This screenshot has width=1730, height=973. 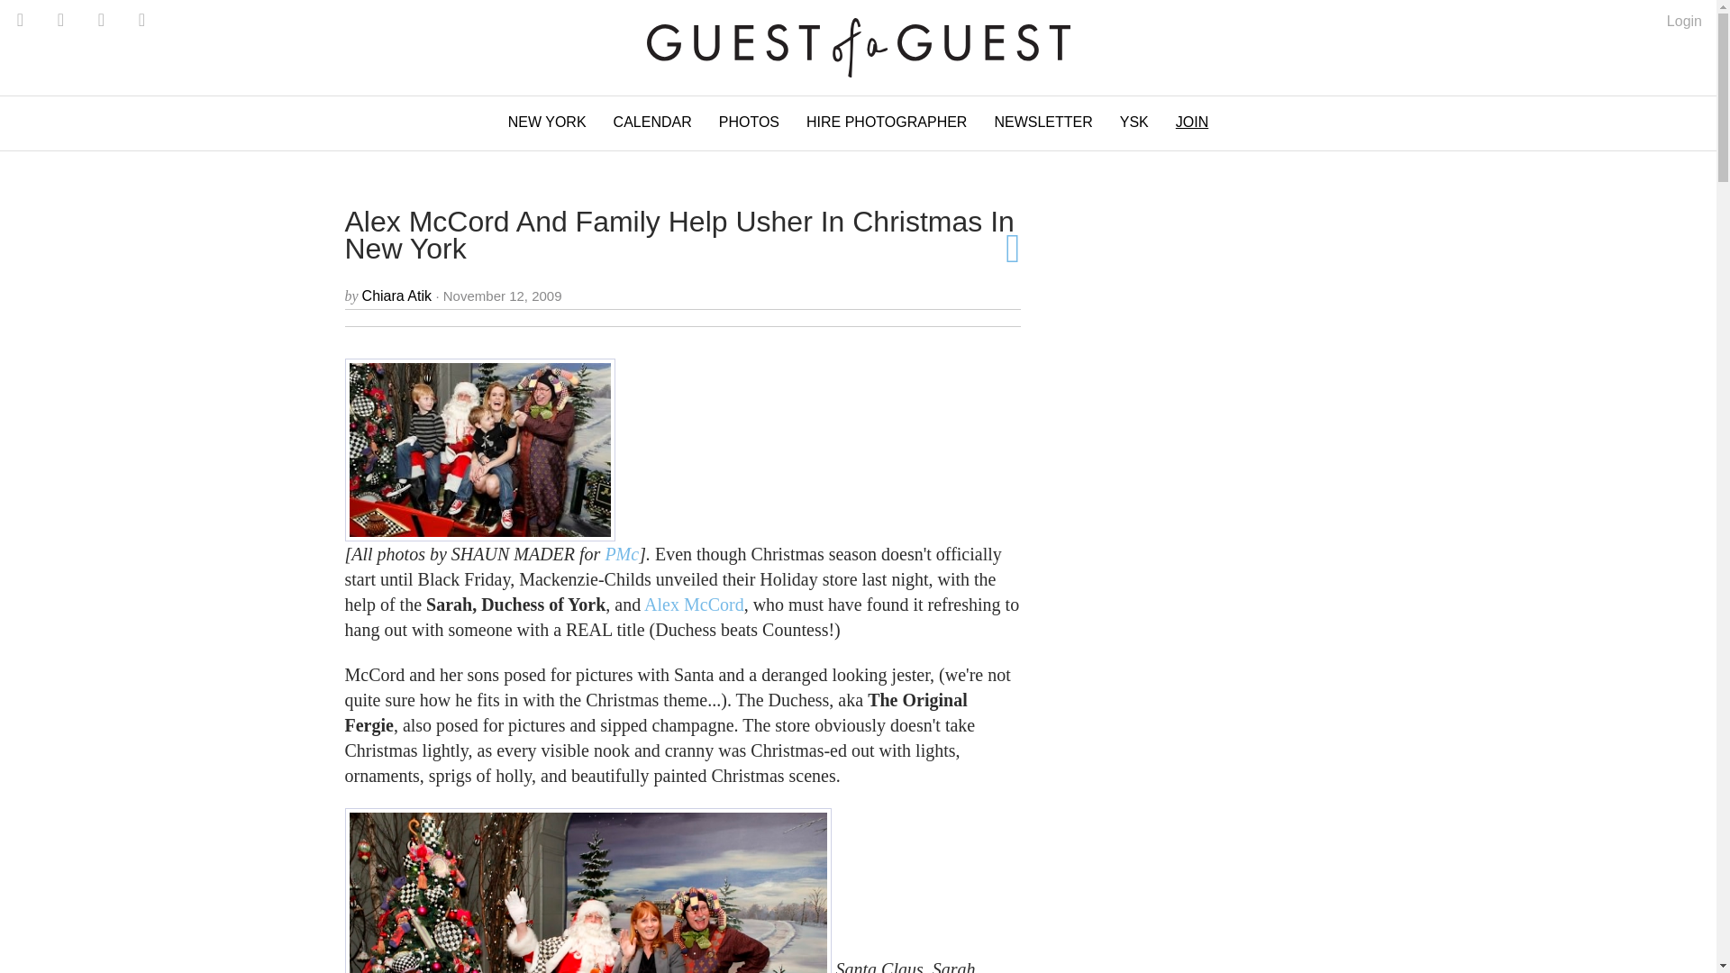 I want to click on JOIN, so click(x=1191, y=123).